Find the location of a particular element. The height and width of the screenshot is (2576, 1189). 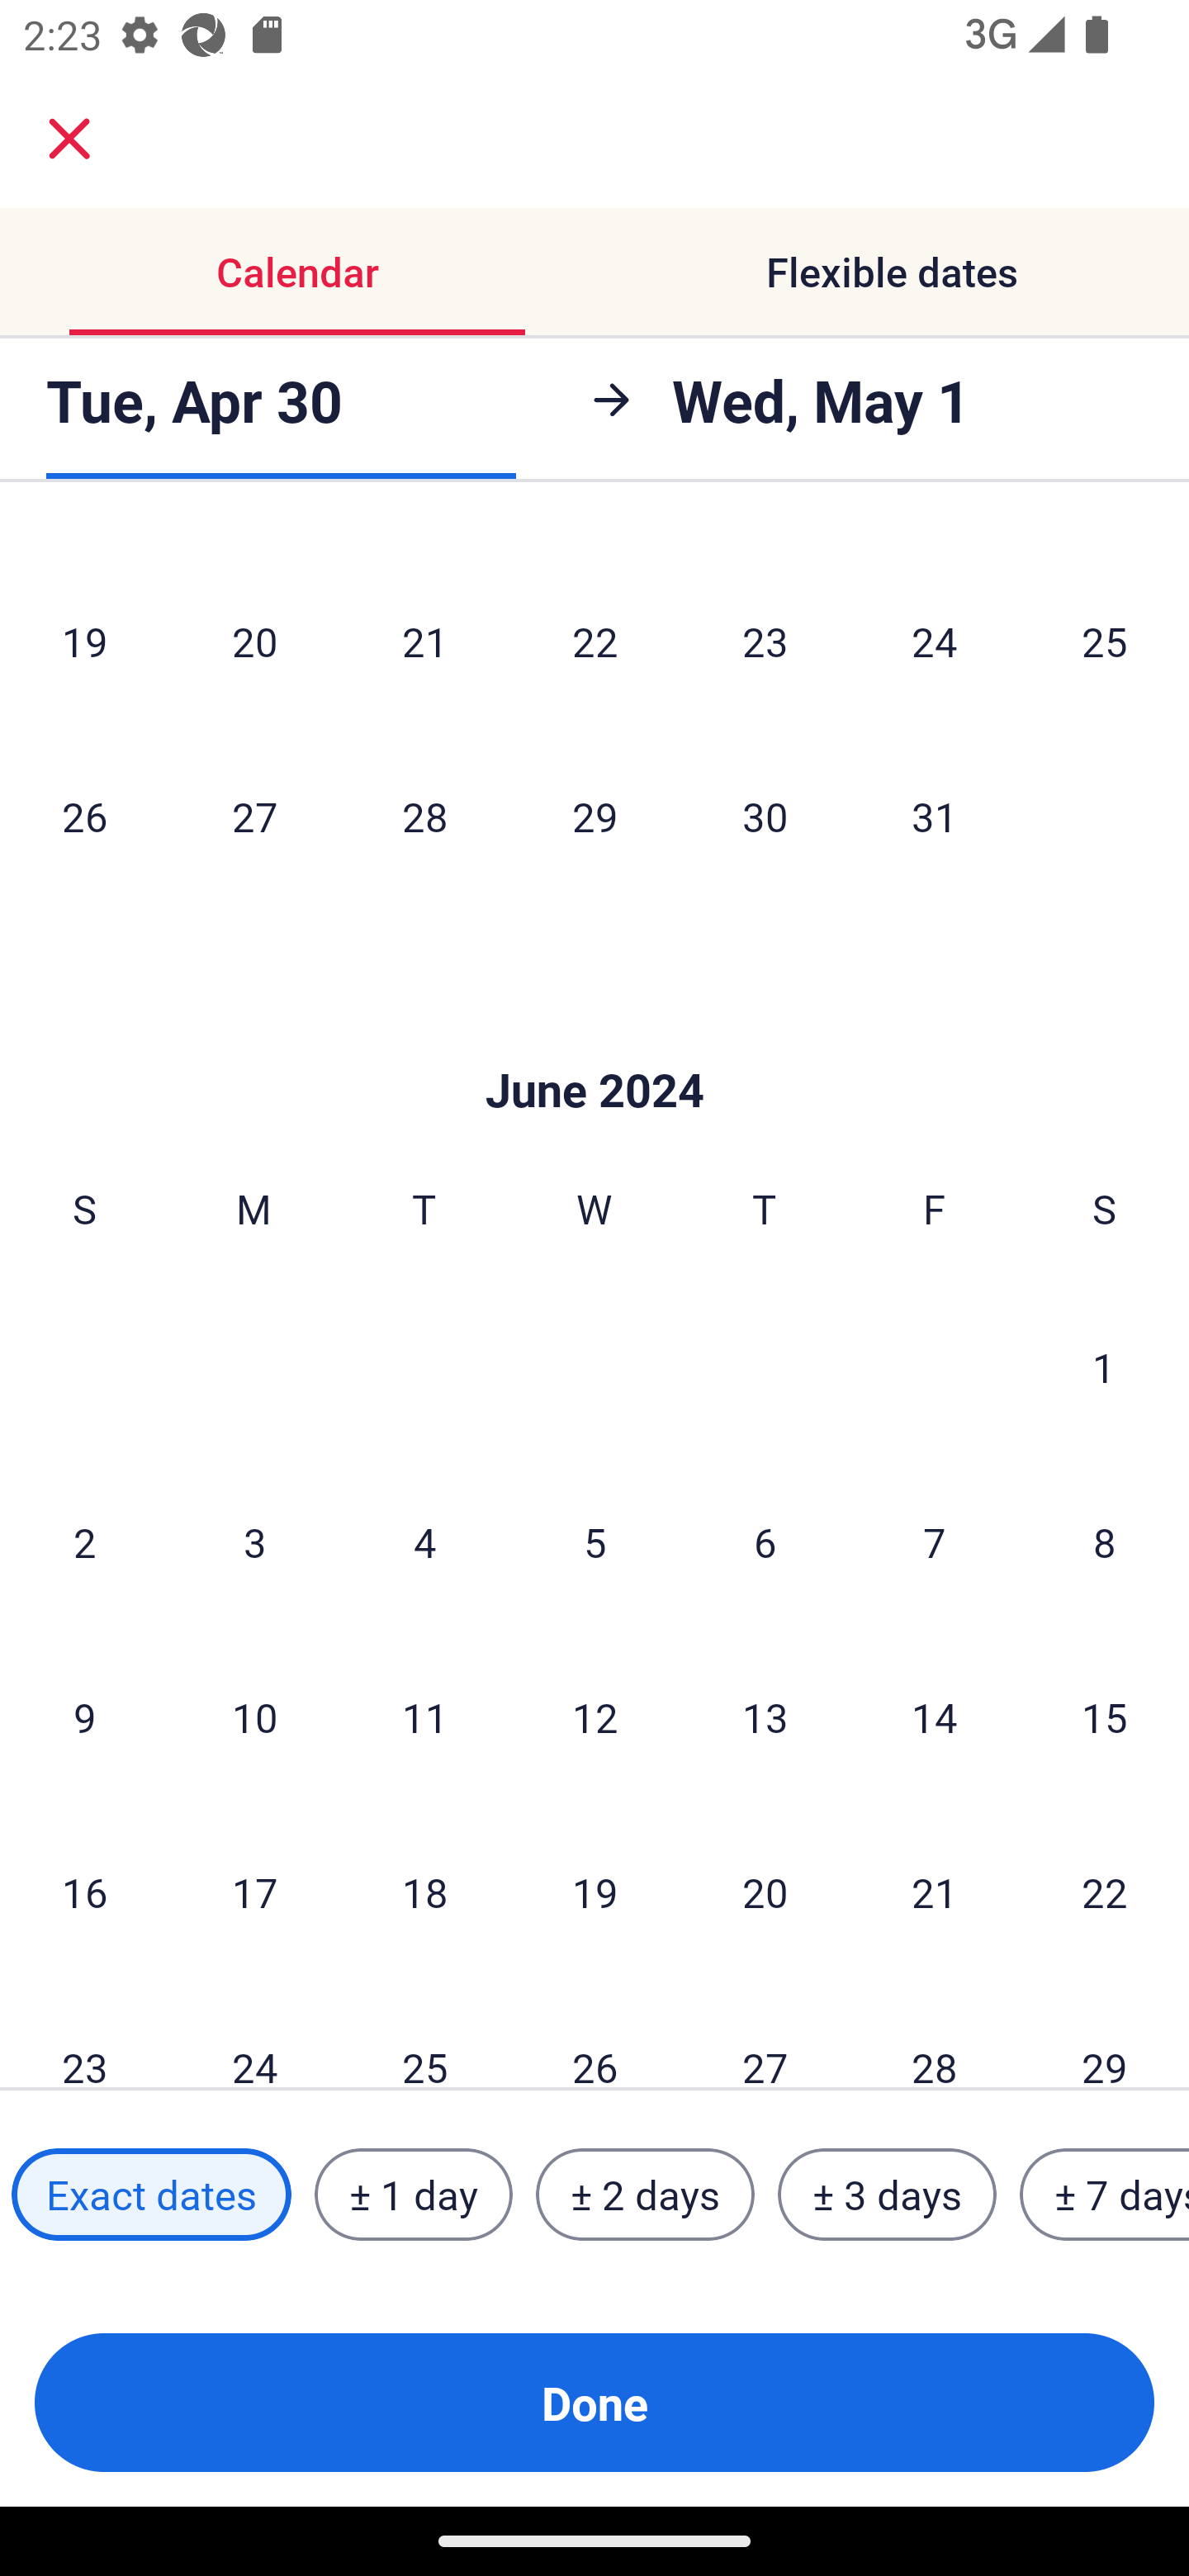

24 Friday, May 24, 2024 is located at coordinates (935, 641).